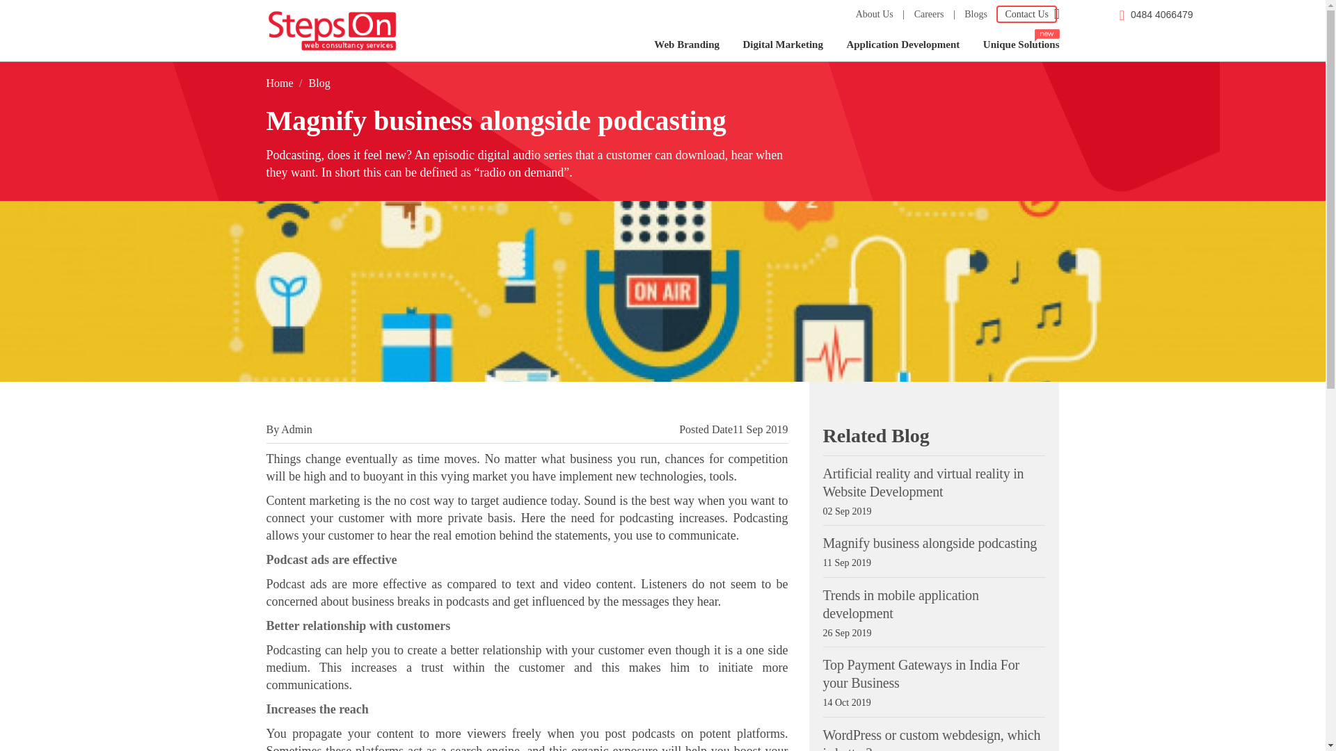 This screenshot has width=1336, height=751. What do you see at coordinates (976, 14) in the screenshot?
I see `Blogs` at bounding box center [976, 14].